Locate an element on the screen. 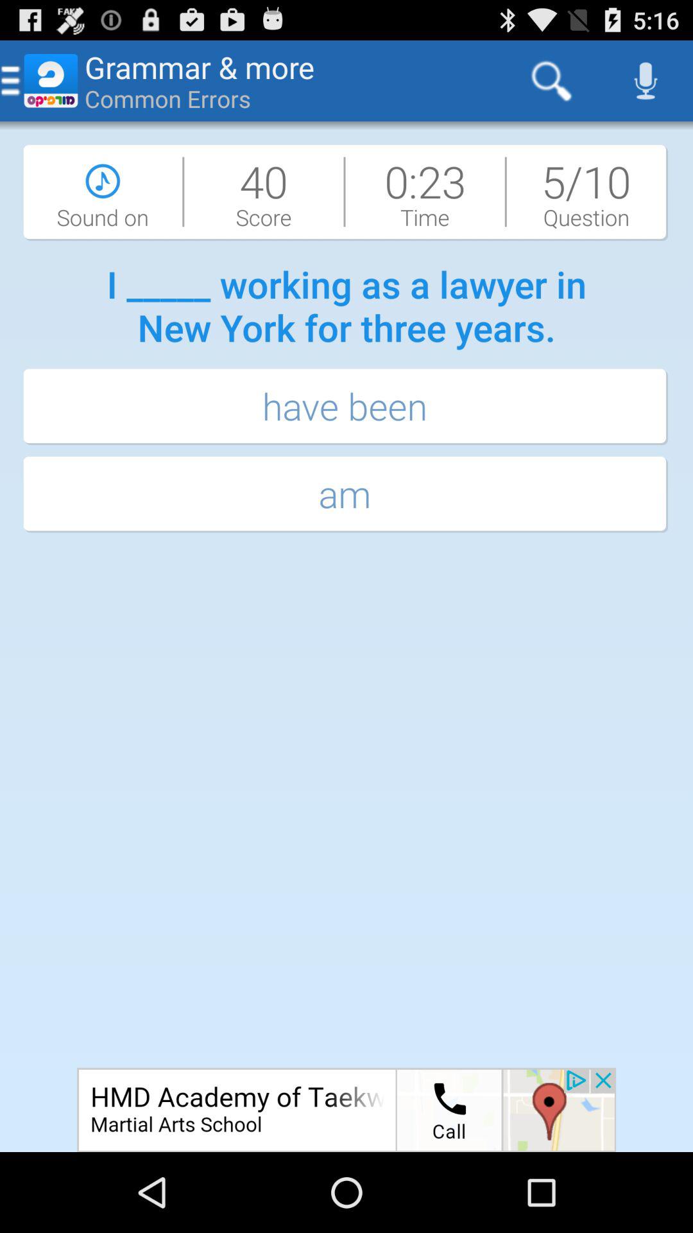  open an advertisement is located at coordinates (346, 1110).